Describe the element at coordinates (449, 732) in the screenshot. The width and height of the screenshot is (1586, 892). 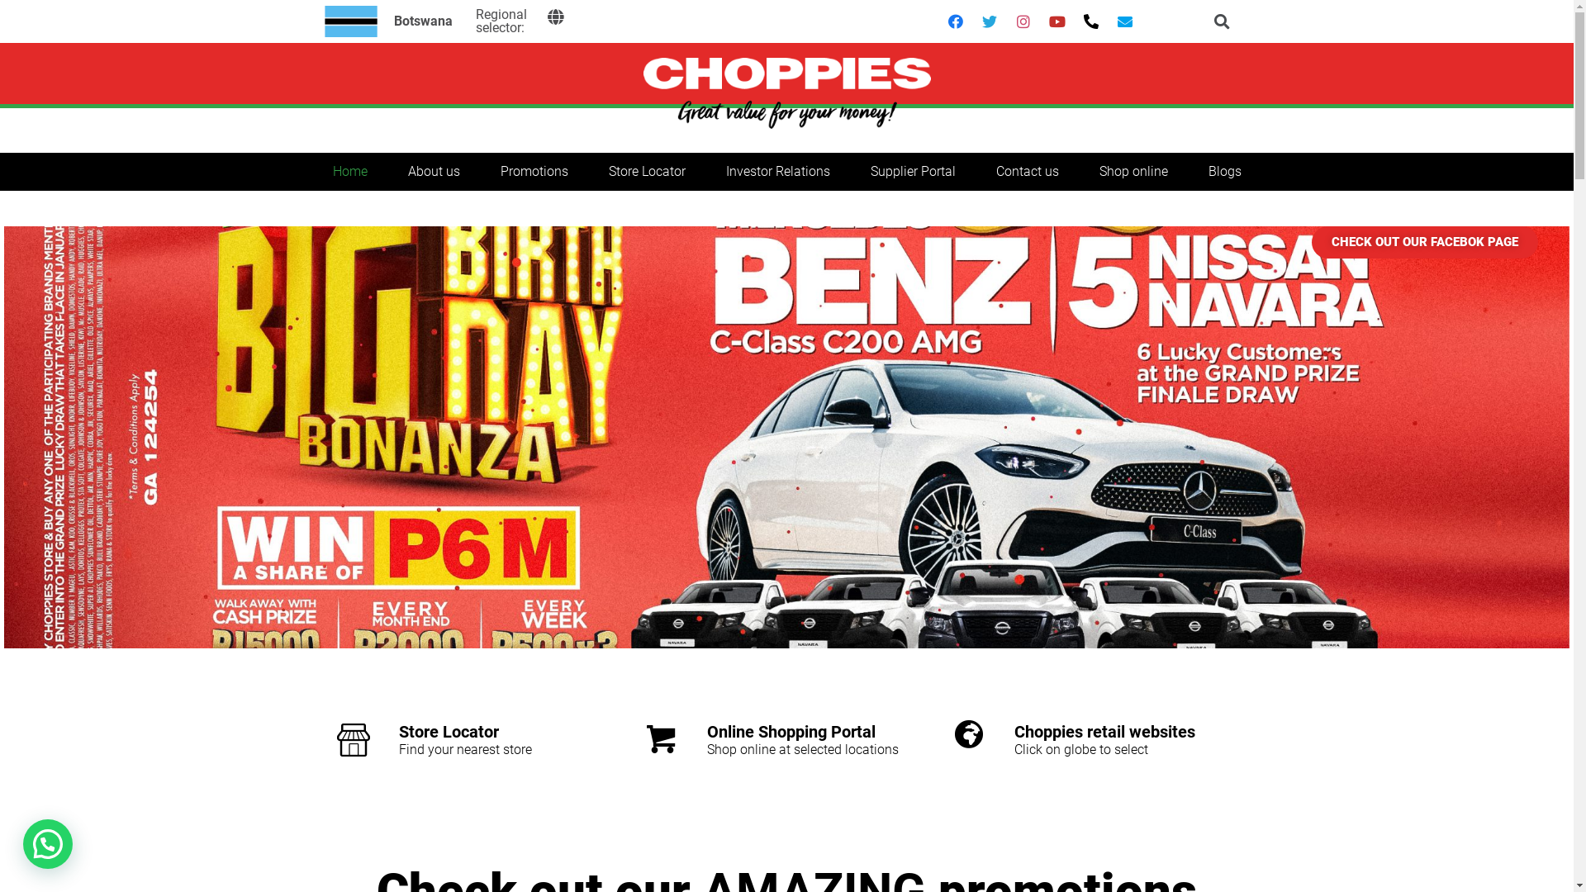
I see `Store Locator` at that location.